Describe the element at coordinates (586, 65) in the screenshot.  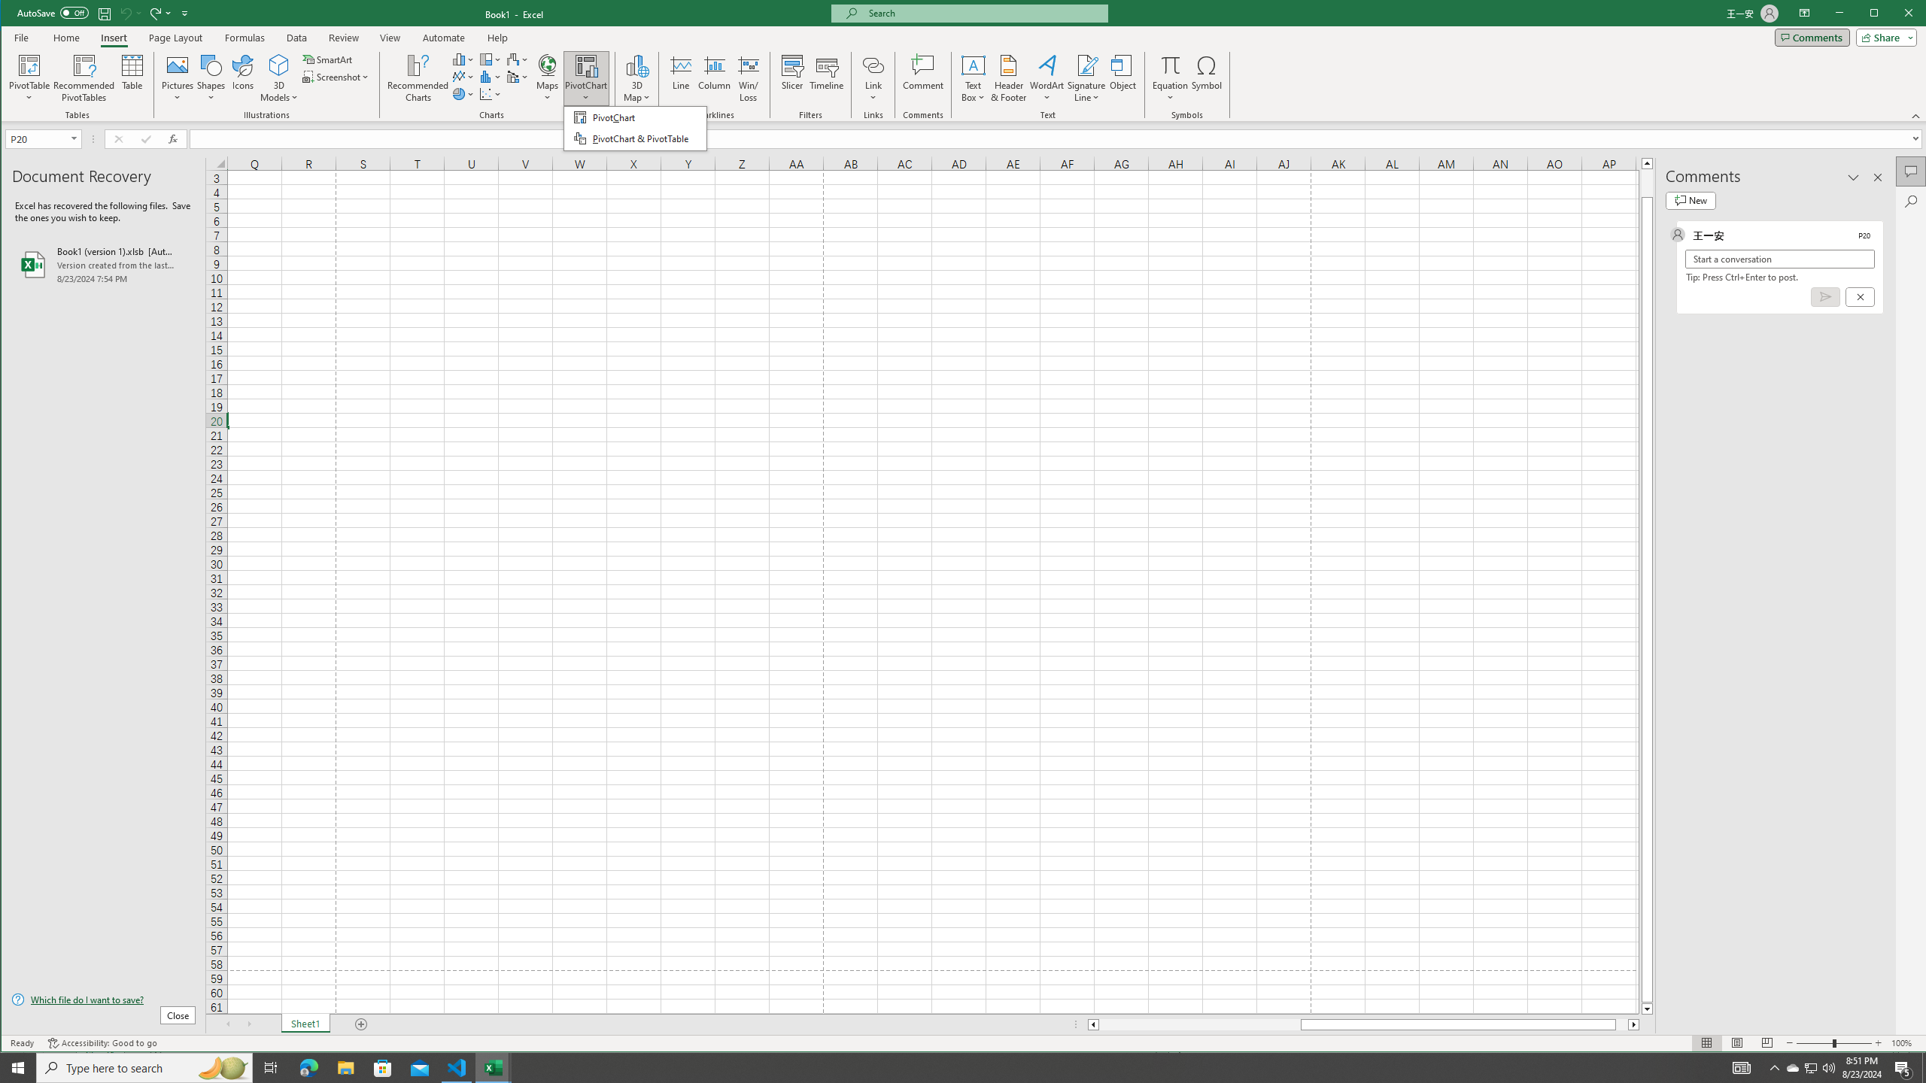
I see `PivotChart` at that location.